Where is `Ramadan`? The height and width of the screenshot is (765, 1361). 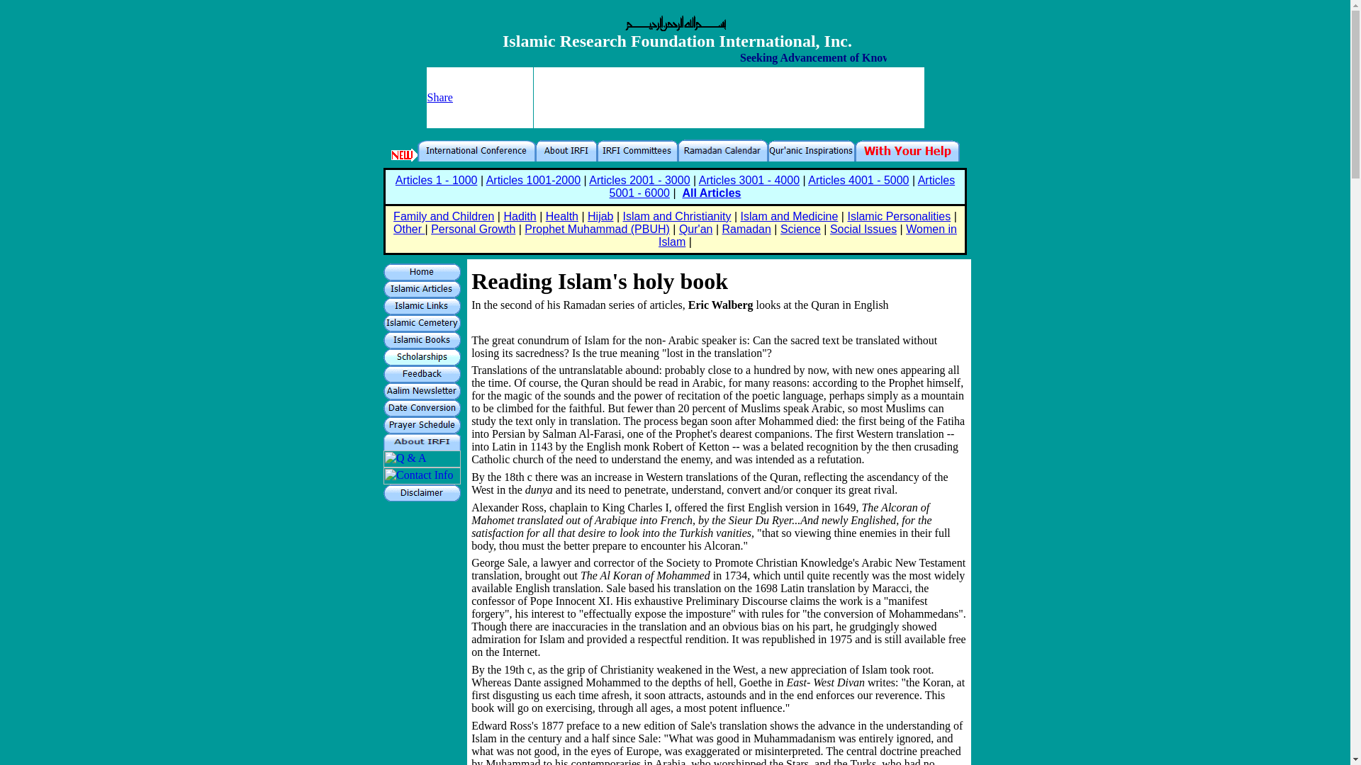
Ramadan is located at coordinates (746, 229).